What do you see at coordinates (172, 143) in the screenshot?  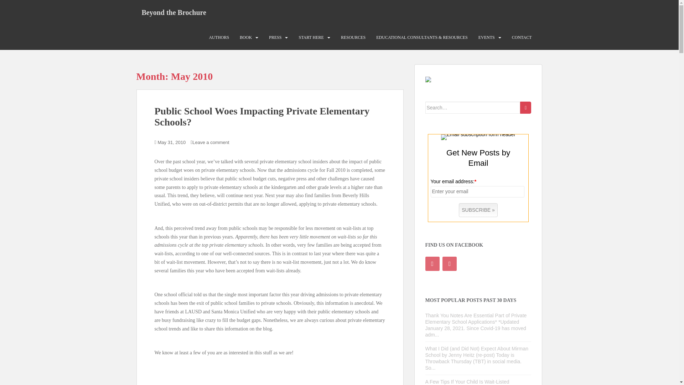 I see `May 31, 2010` at bounding box center [172, 143].